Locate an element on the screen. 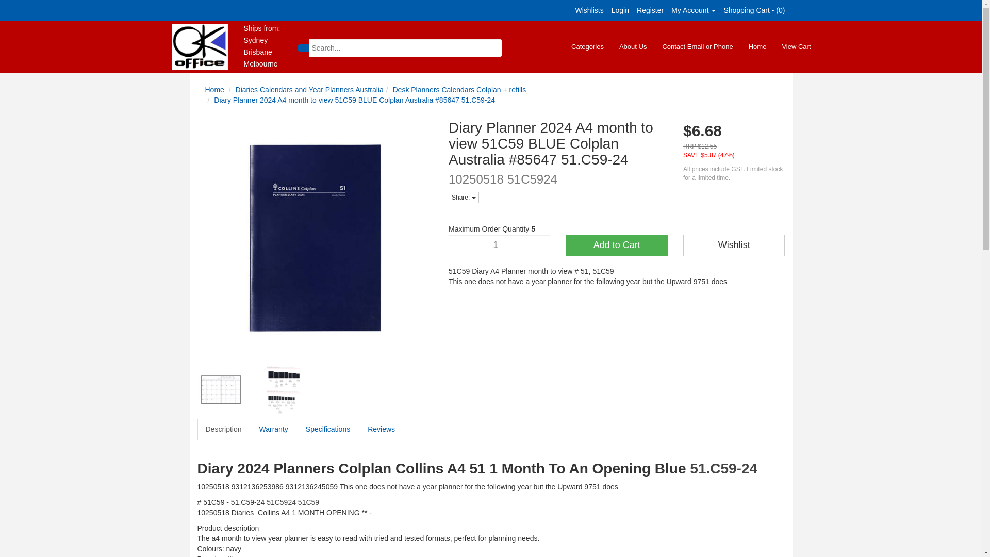 Image resolution: width=990 pixels, height=557 pixels. My Account is located at coordinates (693, 10).